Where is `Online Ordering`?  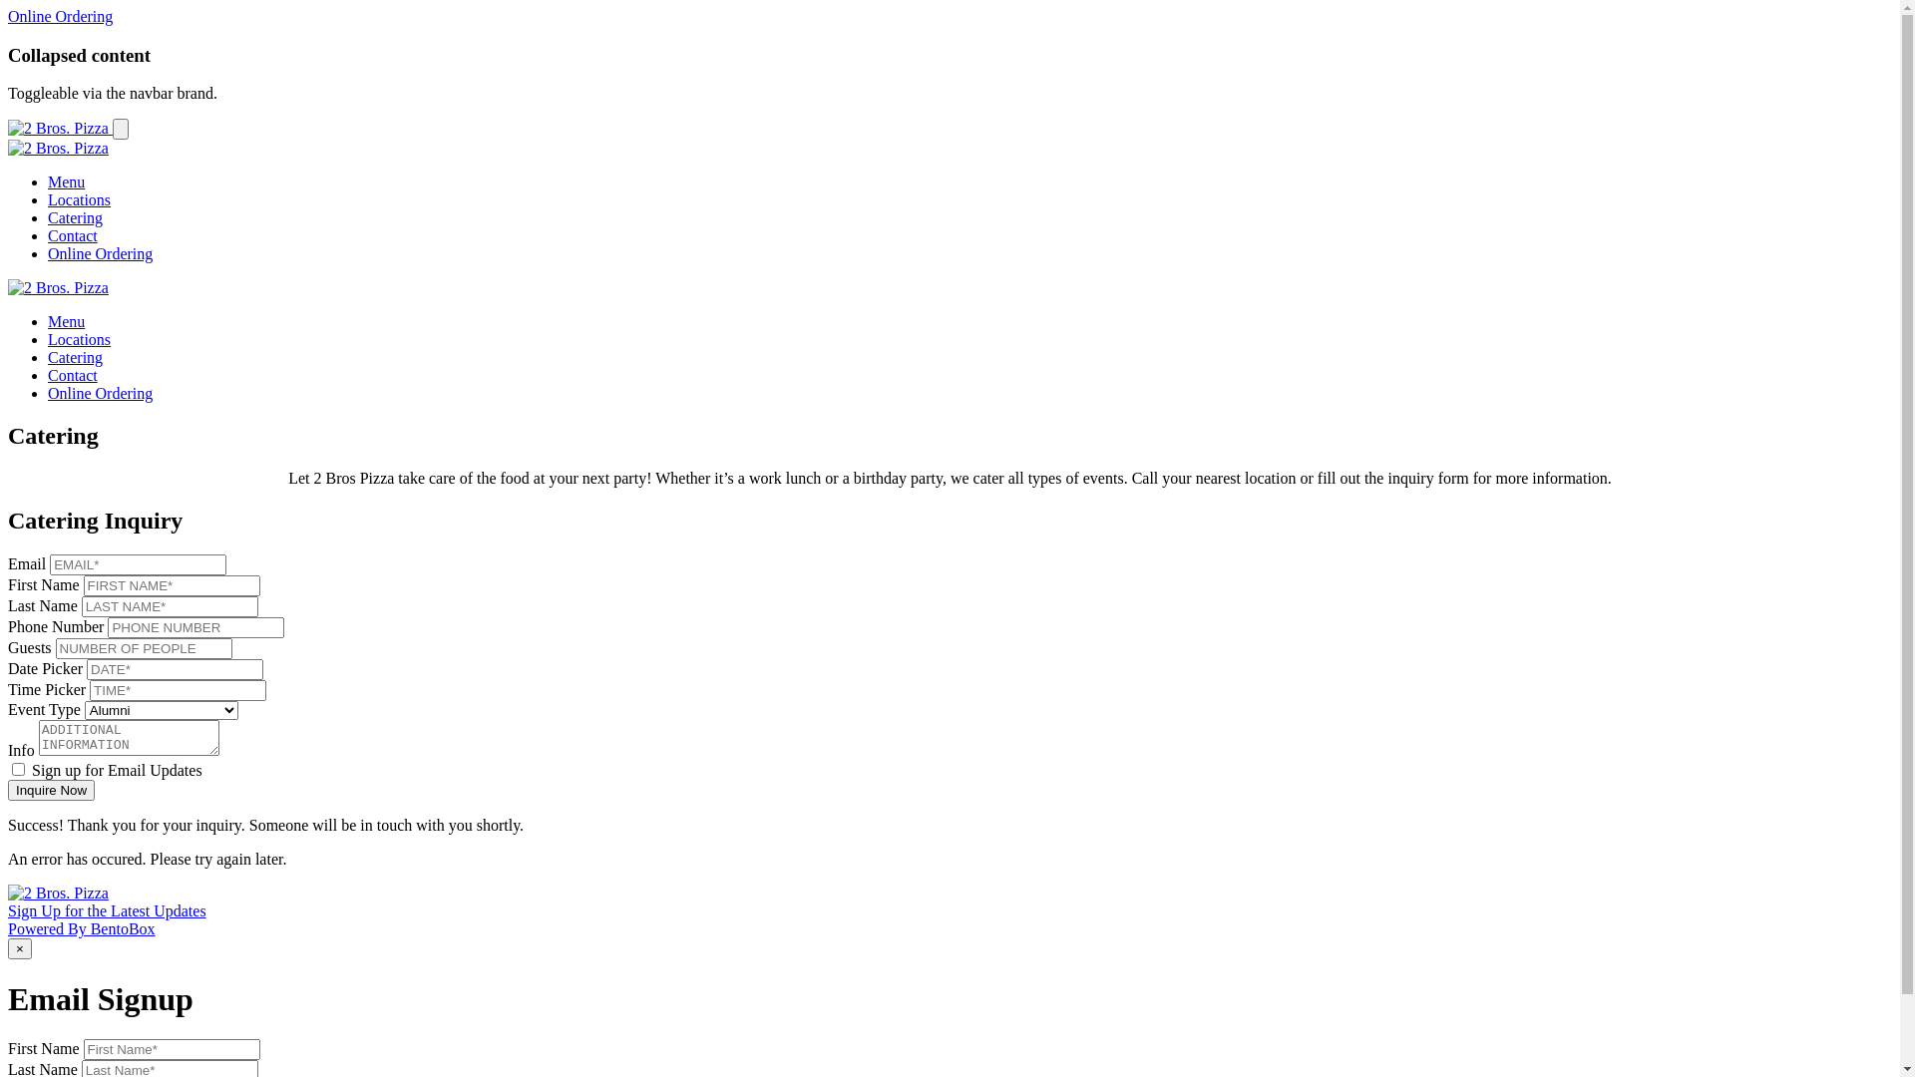 Online Ordering is located at coordinates (100, 393).